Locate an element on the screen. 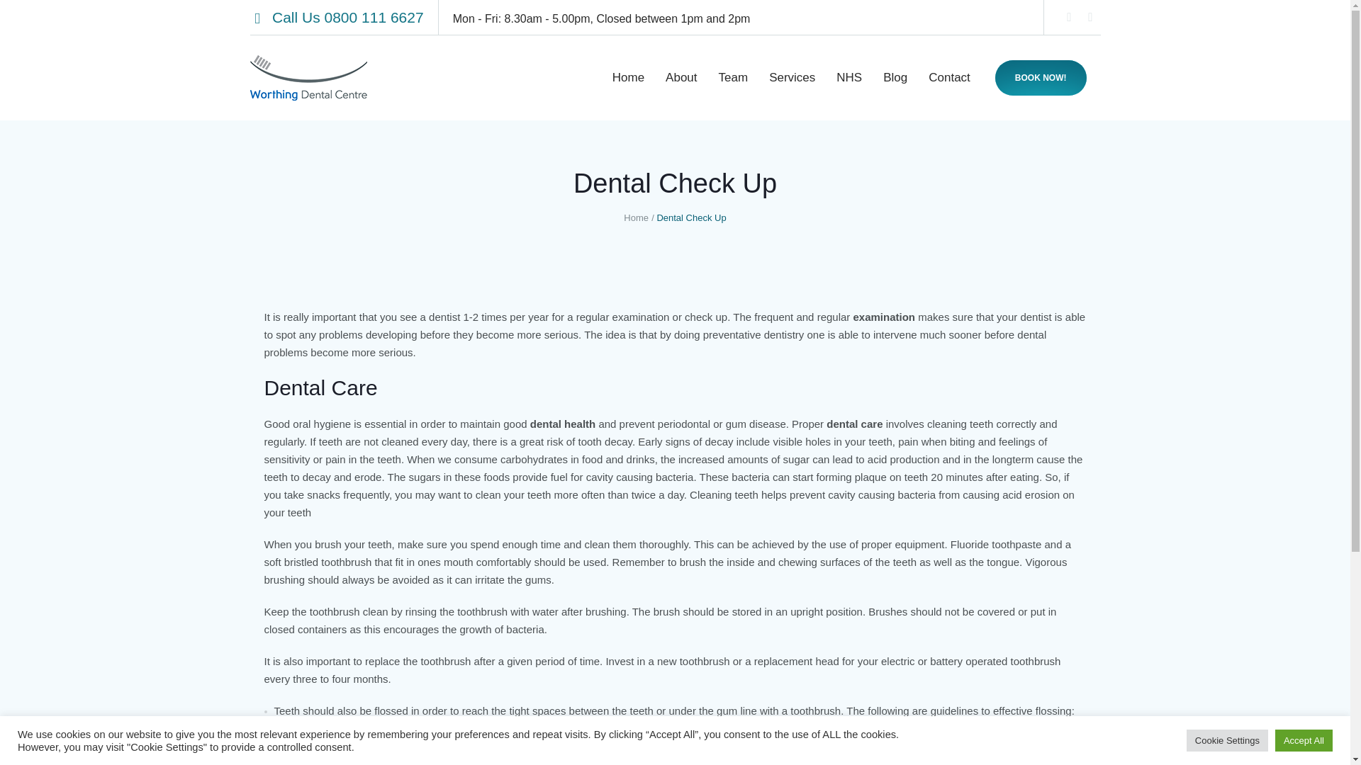  Team is located at coordinates (733, 77).